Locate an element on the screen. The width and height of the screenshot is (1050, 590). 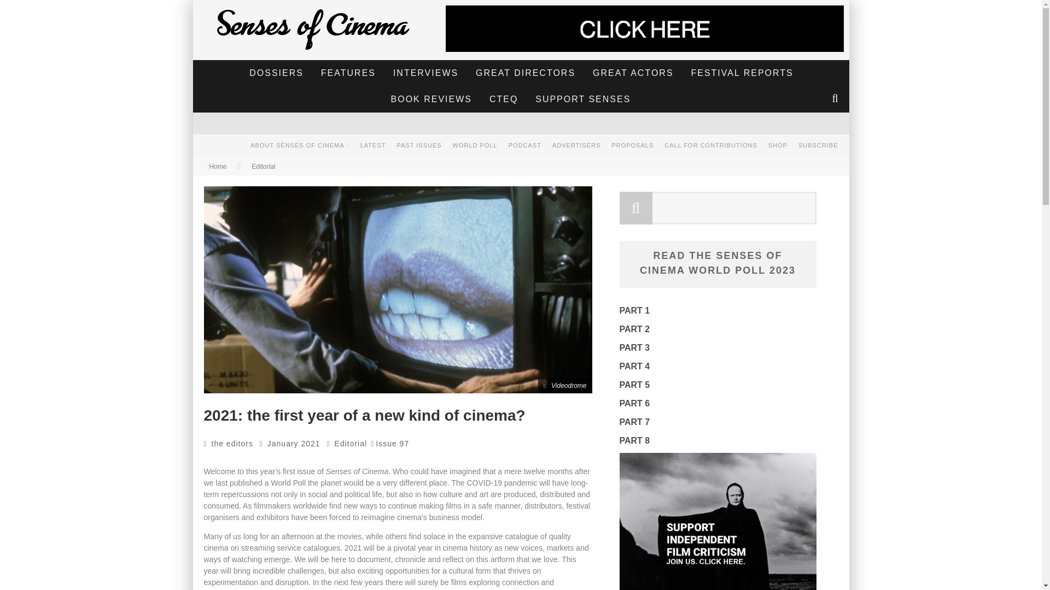
INTERVIEWS is located at coordinates (425, 73).